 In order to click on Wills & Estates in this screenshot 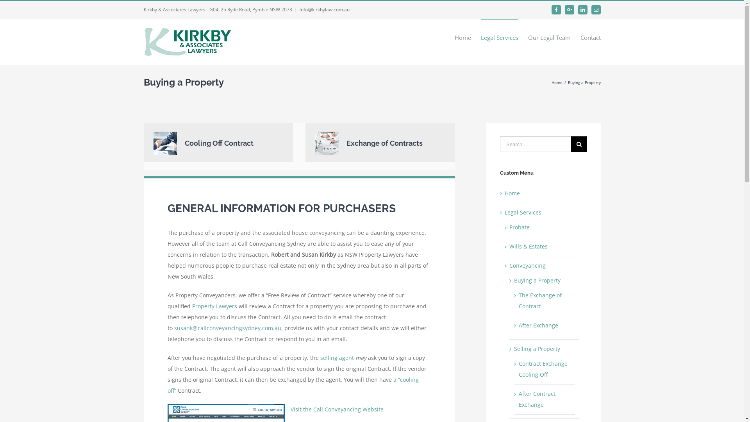, I will do `click(529, 246)`.